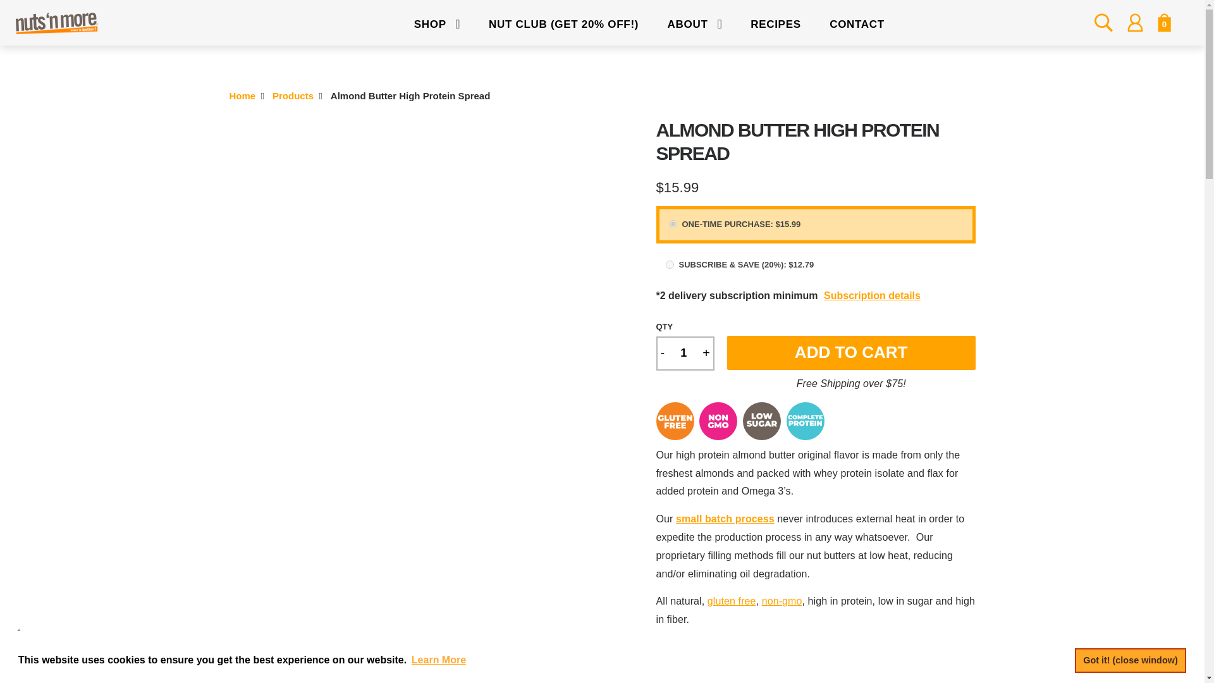  Describe the element at coordinates (439, 660) in the screenshot. I see `Learn More` at that location.